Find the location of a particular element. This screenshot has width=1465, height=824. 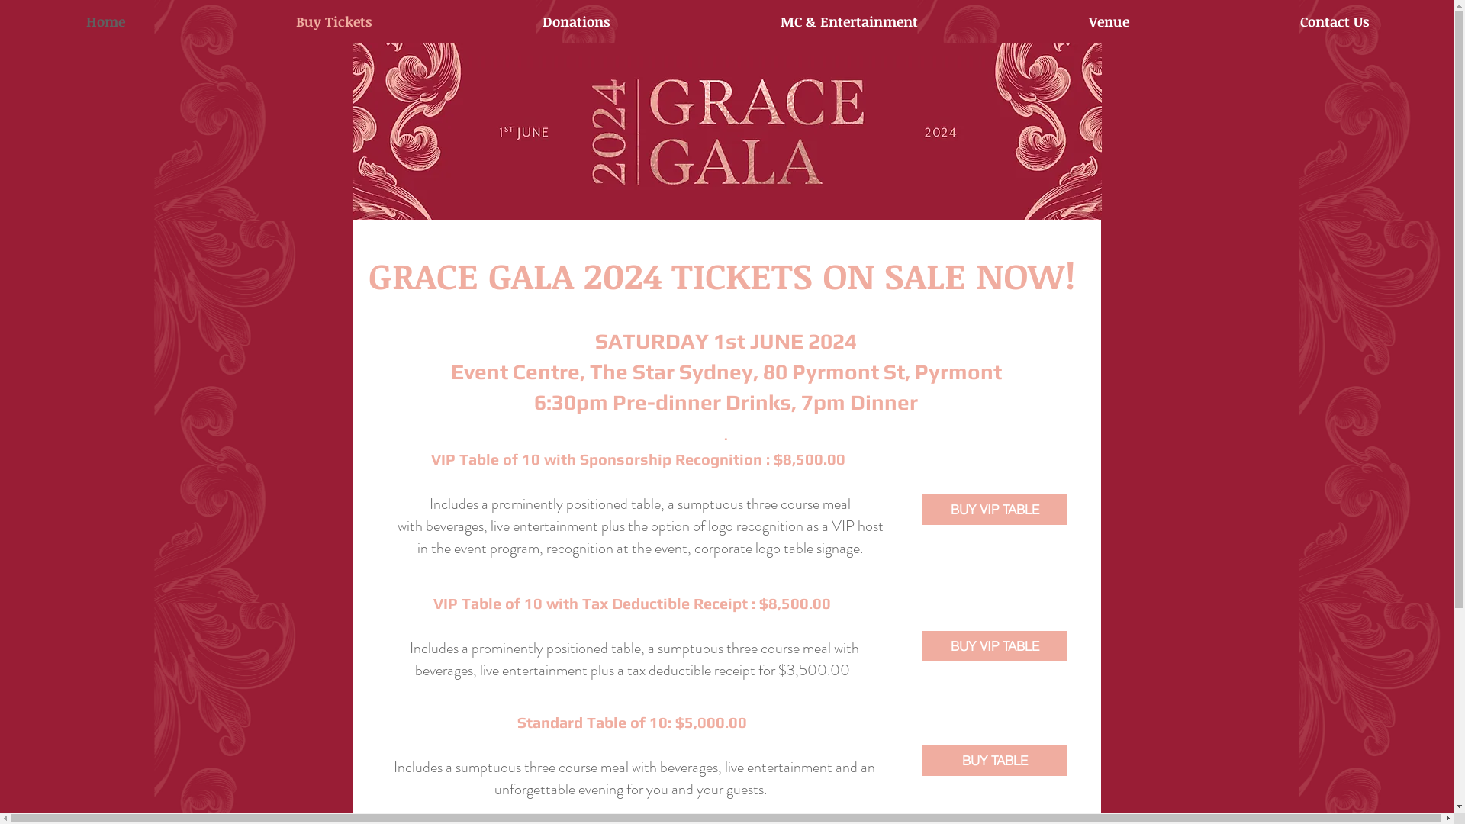

MC & Entertainment is located at coordinates (848, 21).